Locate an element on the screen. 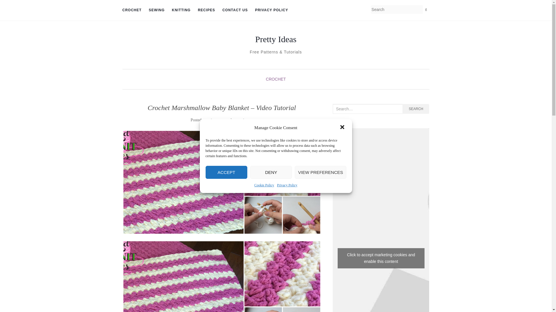 The image size is (556, 312). Knitting is located at coordinates (181, 10).